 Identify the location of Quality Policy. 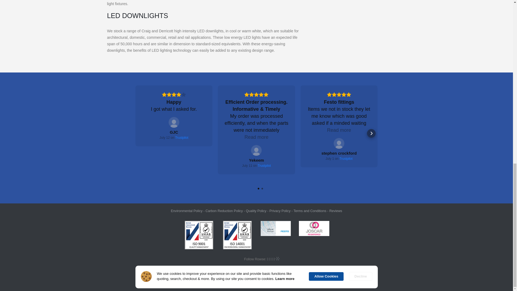
(256, 211).